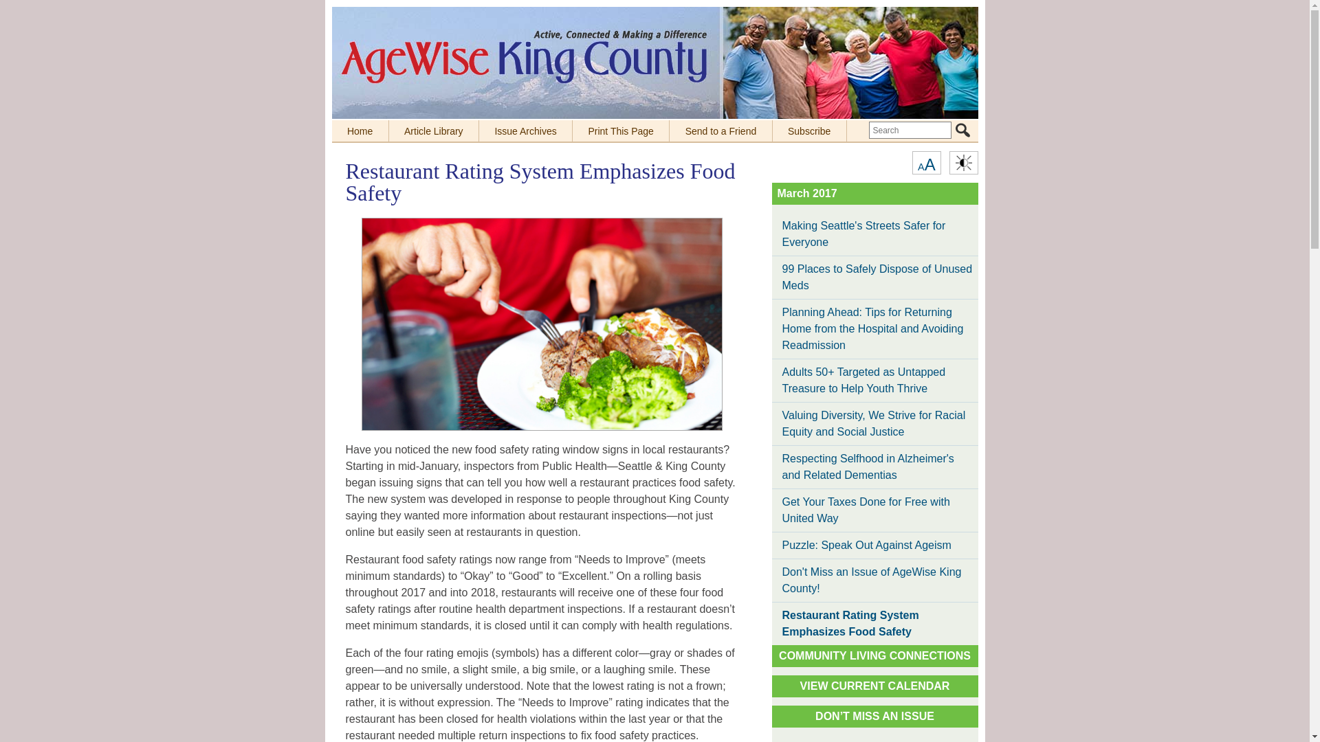 The height and width of the screenshot is (742, 1320). What do you see at coordinates (810, 131) in the screenshot?
I see `Subscribe` at bounding box center [810, 131].